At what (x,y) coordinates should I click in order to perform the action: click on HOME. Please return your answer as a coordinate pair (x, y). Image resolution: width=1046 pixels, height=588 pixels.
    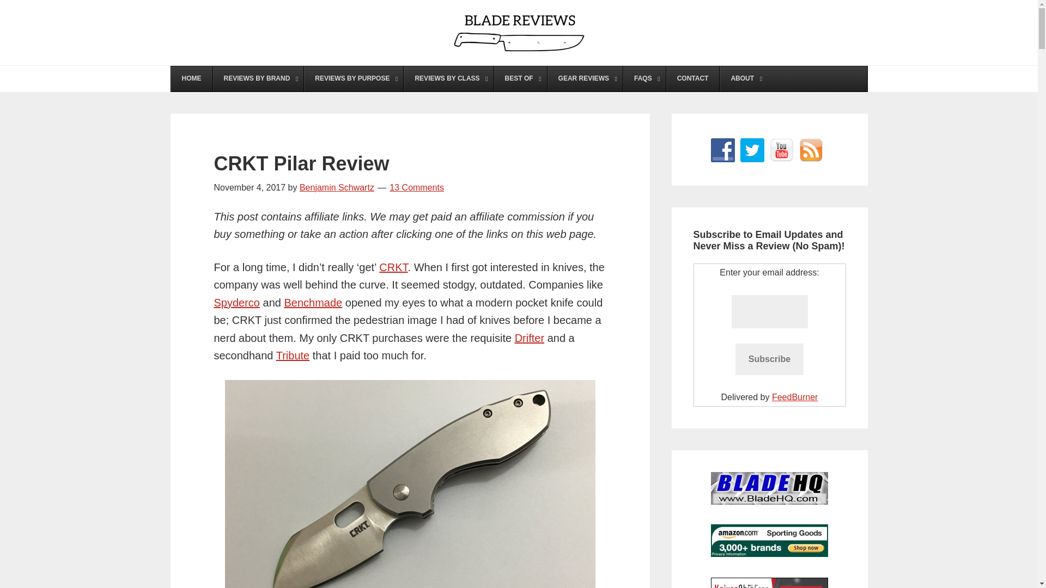
    Looking at the image, I should click on (192, 79).